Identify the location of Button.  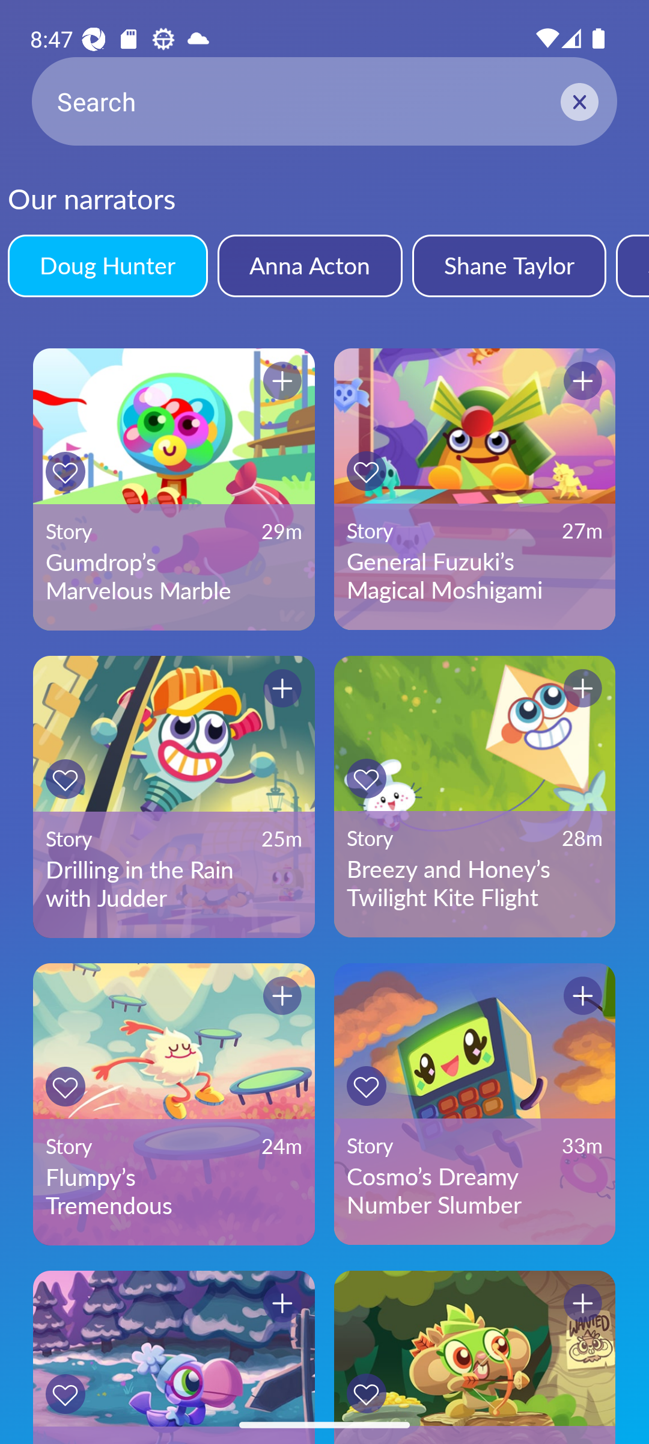
(583, 995).